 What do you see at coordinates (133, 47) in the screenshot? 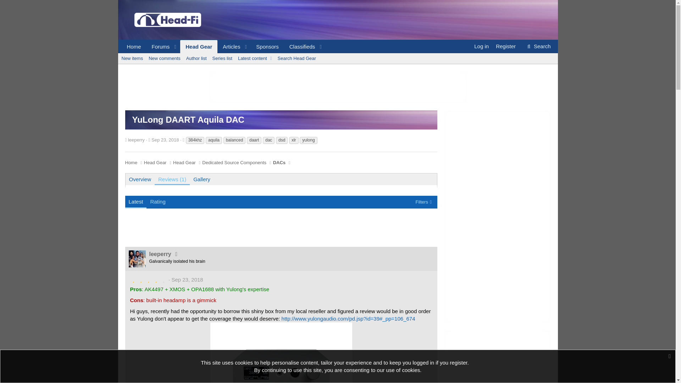
I see `Sponsors` at bounding box center [133, 47].